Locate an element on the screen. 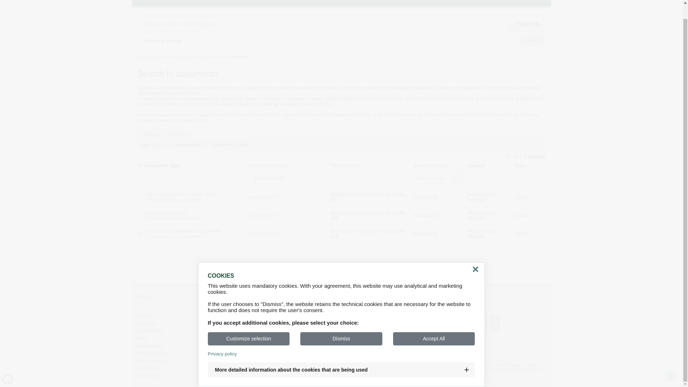  Company report is located at coordinates (264, 215).